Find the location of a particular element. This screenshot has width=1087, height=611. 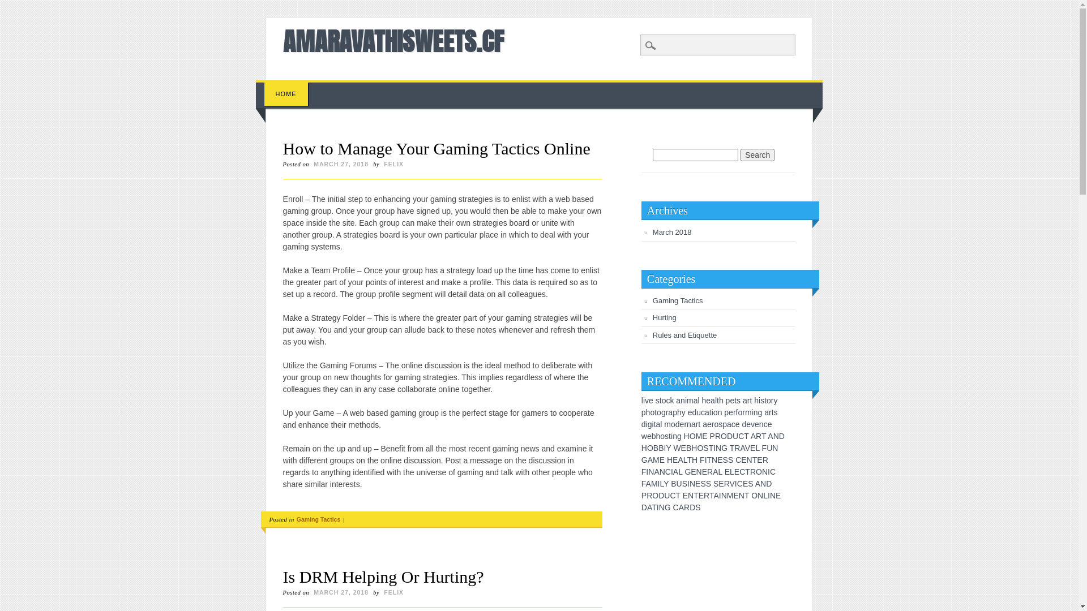

S is located at coordinates (697, 507).